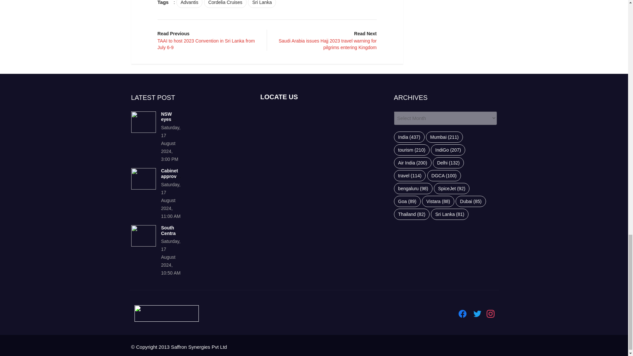 The height and width of the screenshot is (356, 633). What do you see at coordinates (477, 314) in the screenshot?
I see `Twitter` at bounding box center [477, 314].